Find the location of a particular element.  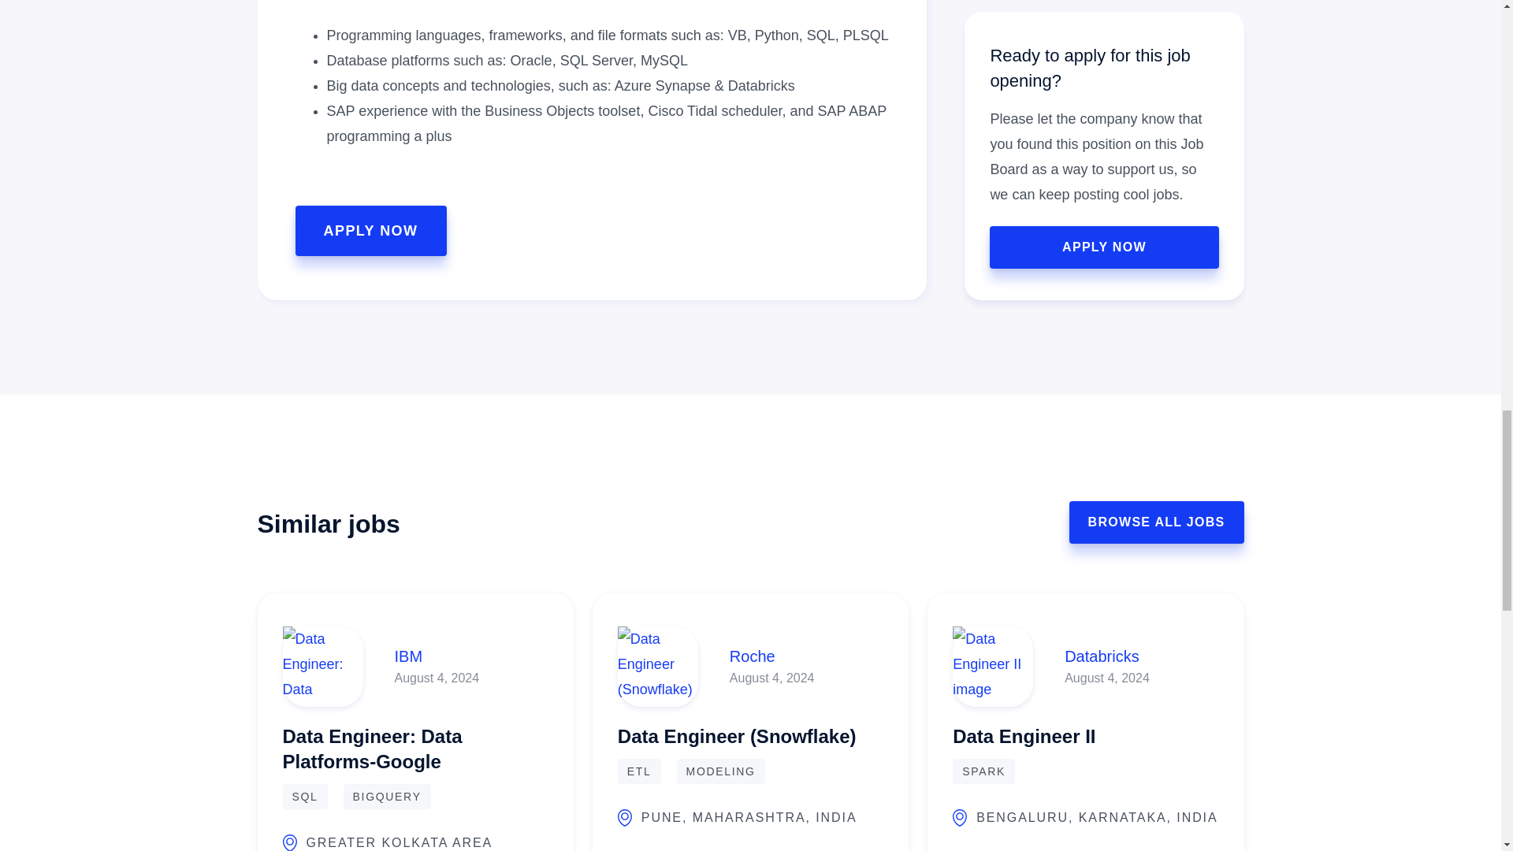

SQL is located at coordinates (304, 796).